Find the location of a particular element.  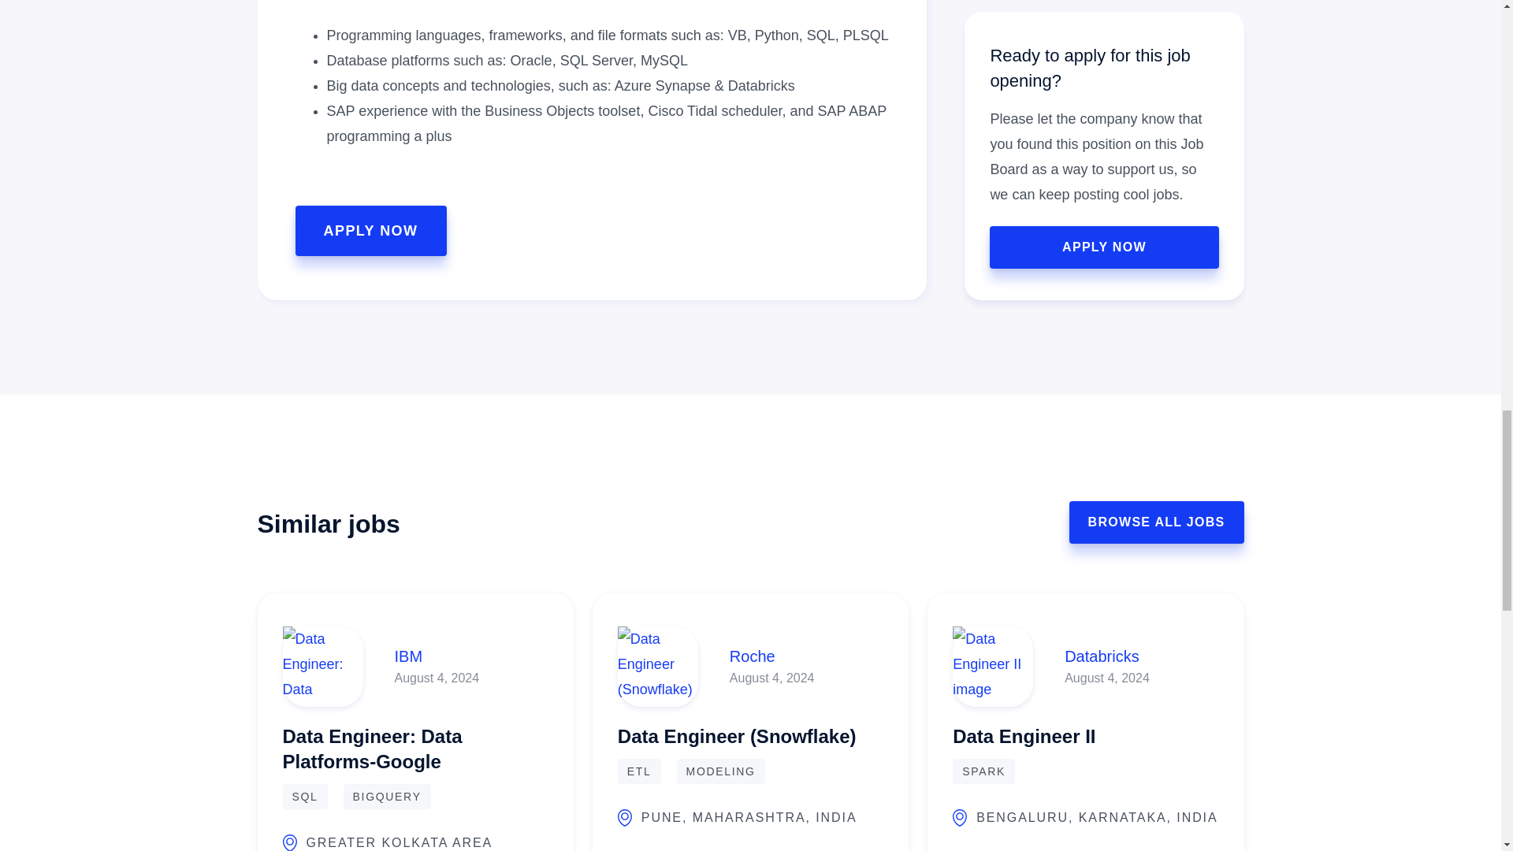

SQL is located at coordinates (304, 796).